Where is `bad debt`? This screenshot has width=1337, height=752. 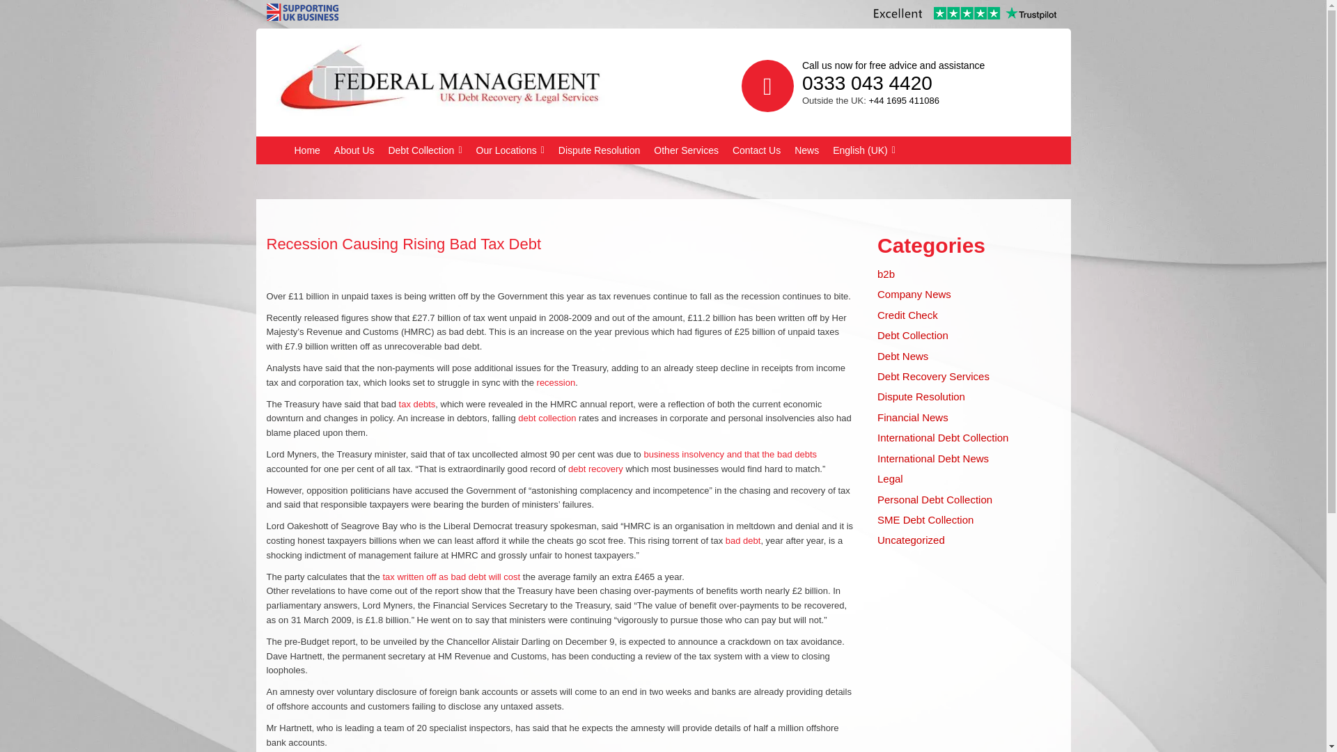 bad debt is located at coordinates (743, 540).